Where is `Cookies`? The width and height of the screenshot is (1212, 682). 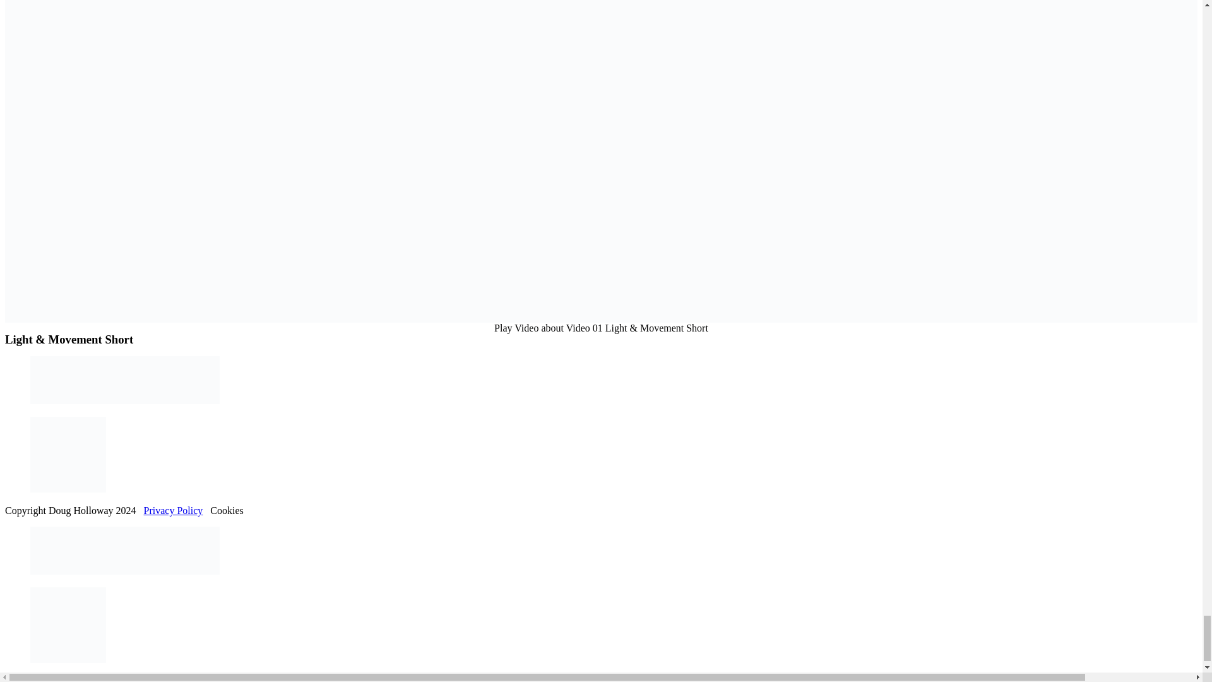 Cookies is located at coordinates (226, 510).